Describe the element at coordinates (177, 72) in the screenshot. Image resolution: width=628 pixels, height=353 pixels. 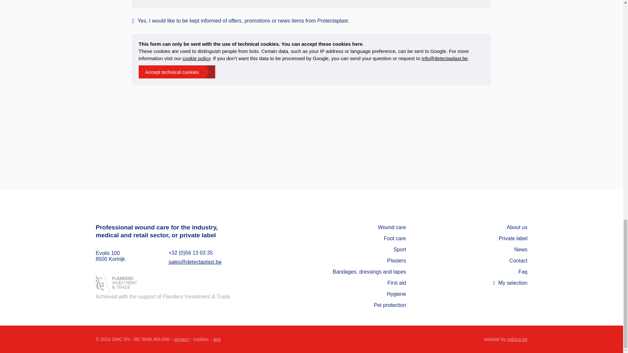
I see `Accept technical cookies` at that location.